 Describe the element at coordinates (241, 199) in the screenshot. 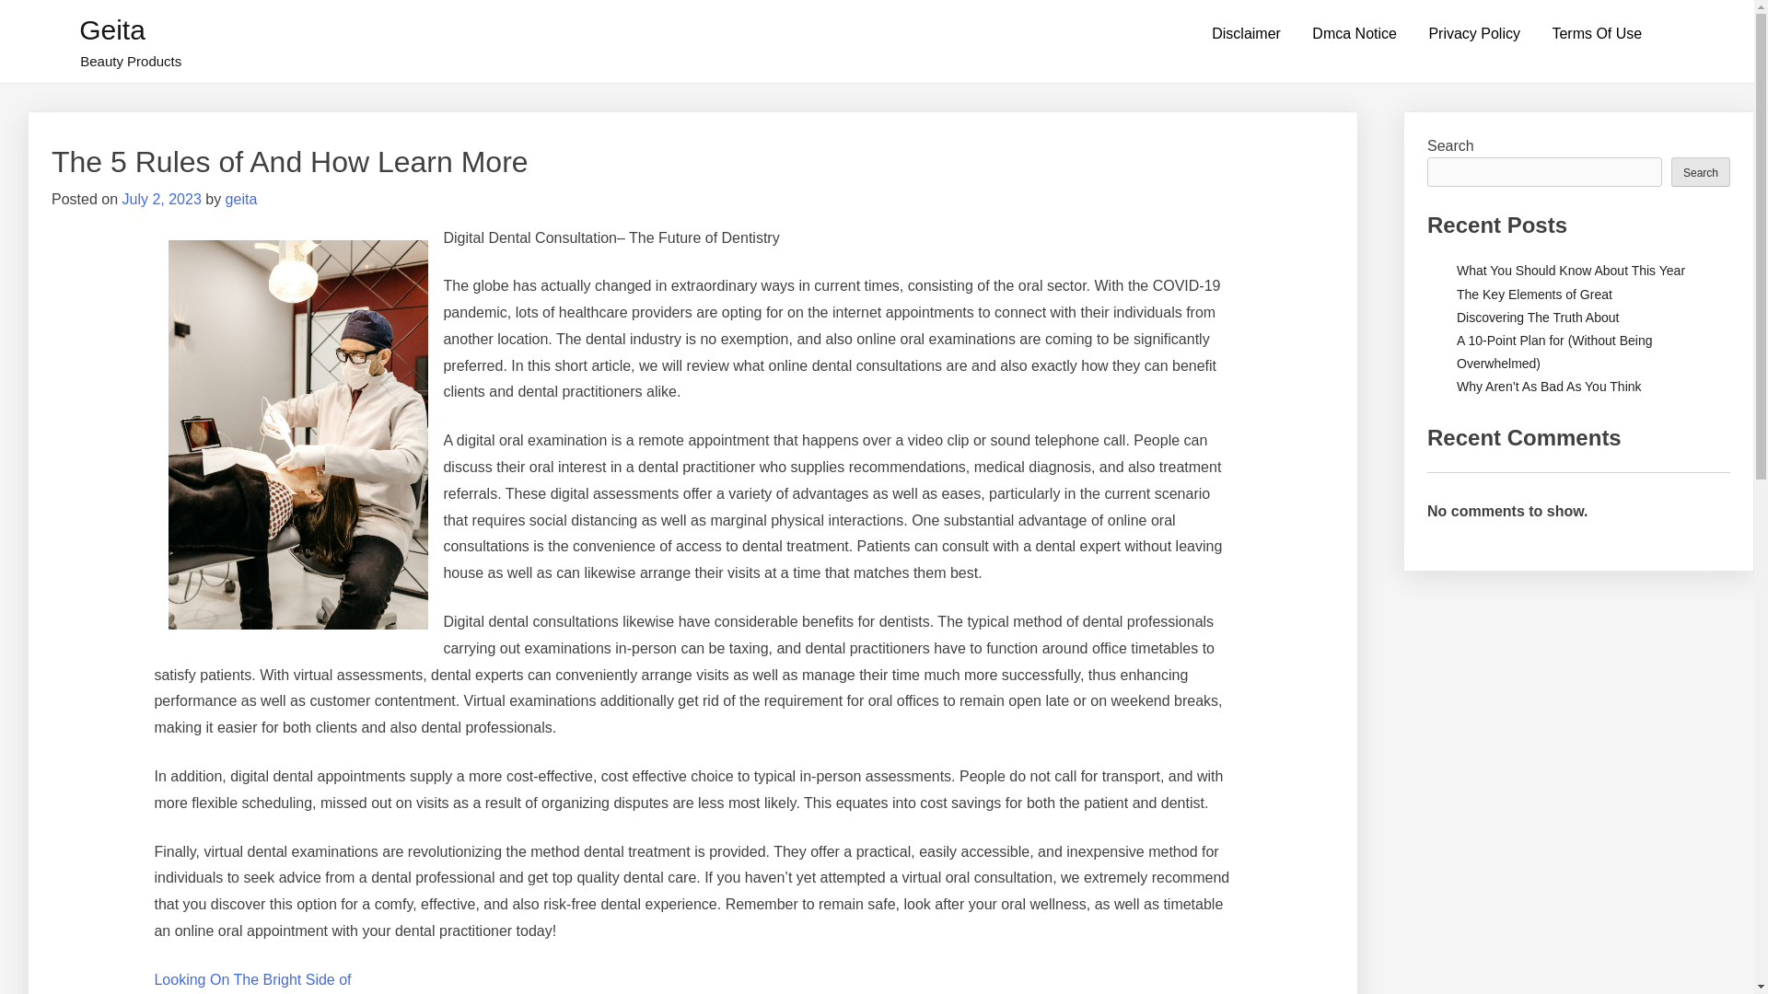

I see `geita` at that location.